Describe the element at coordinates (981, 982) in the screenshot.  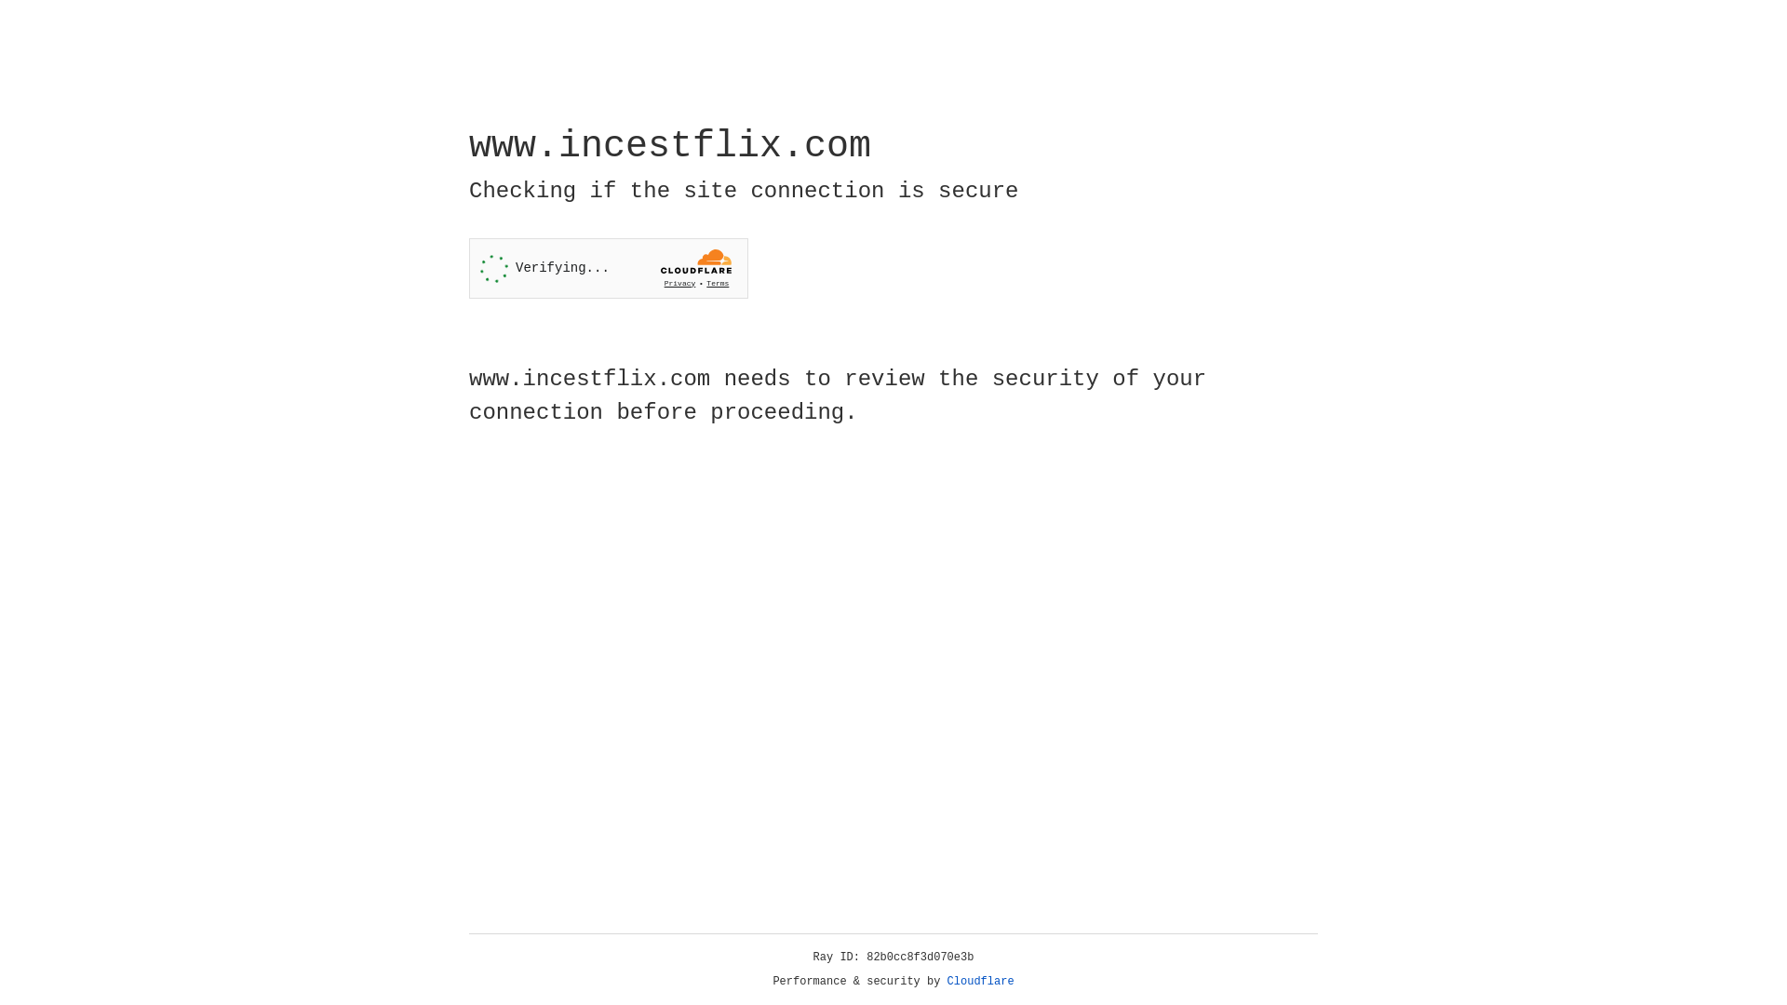
I see `Cloudflare` at that location.